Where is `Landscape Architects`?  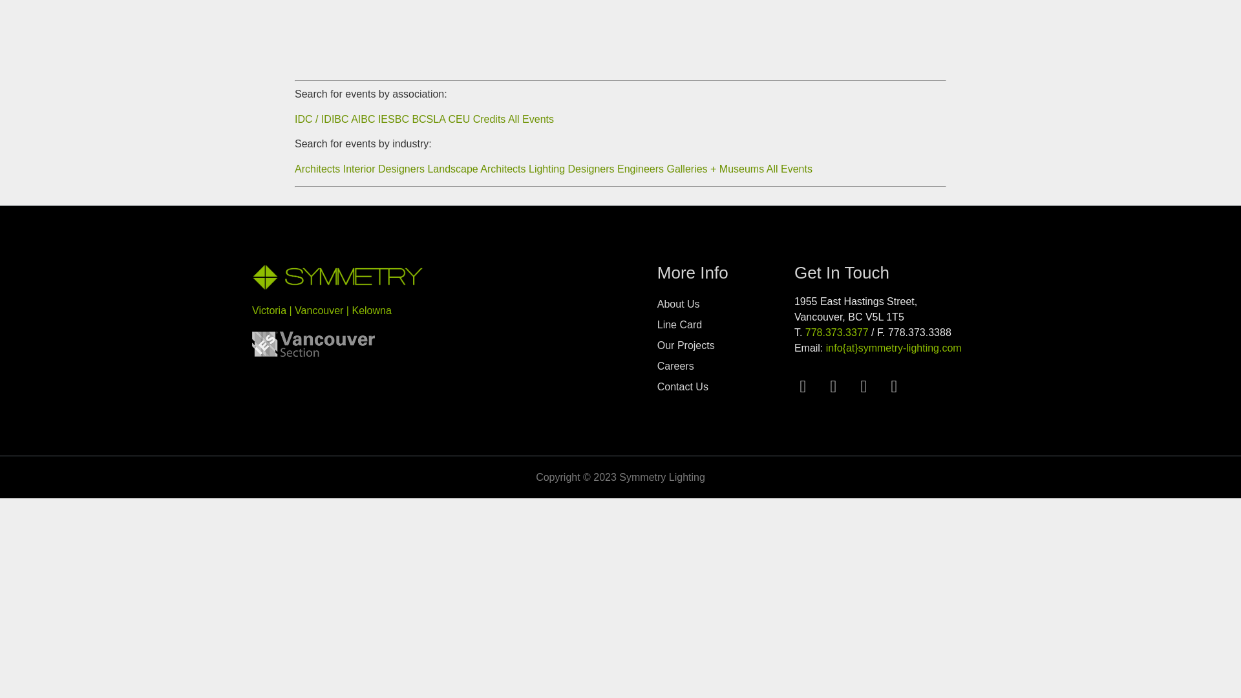
Landscape Architects is located at coordinates (476, 169).